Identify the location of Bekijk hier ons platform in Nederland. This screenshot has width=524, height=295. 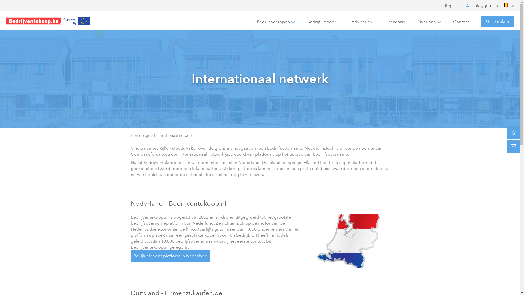
(170, 256).